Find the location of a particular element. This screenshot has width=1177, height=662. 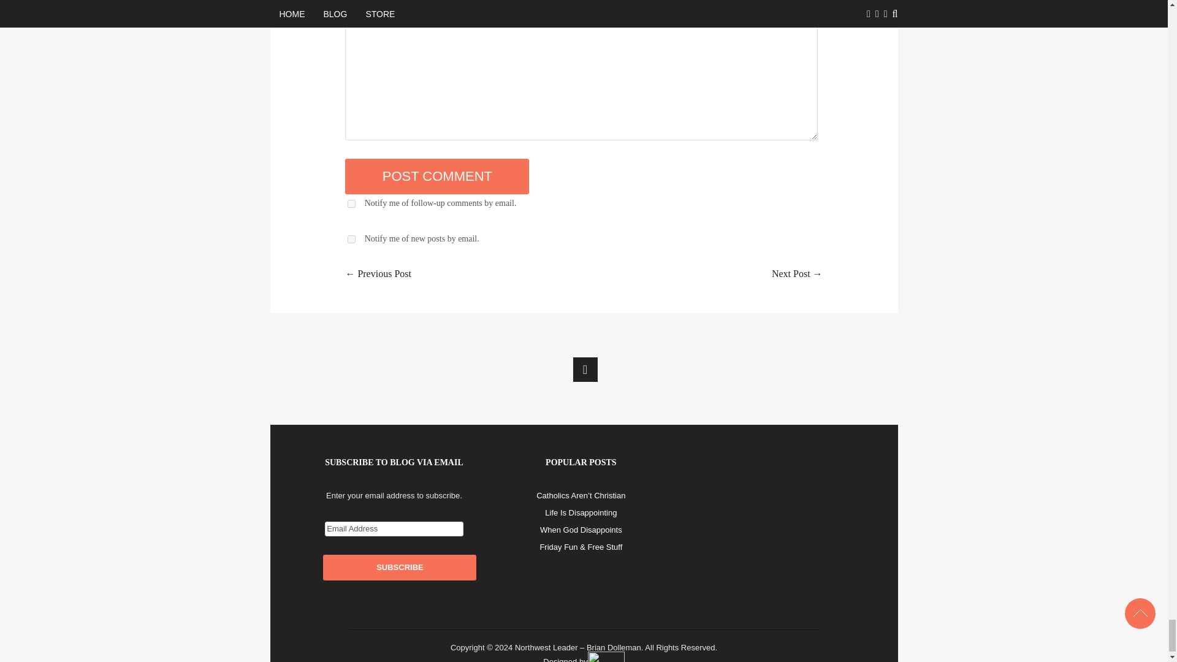

Email Address is located at coordinates (394, 528).